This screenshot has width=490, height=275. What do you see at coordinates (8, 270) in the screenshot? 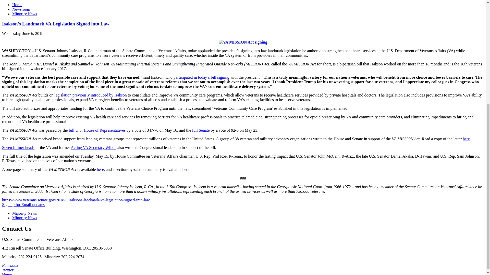
I see `Twitter` at bounding box center [8, 270].